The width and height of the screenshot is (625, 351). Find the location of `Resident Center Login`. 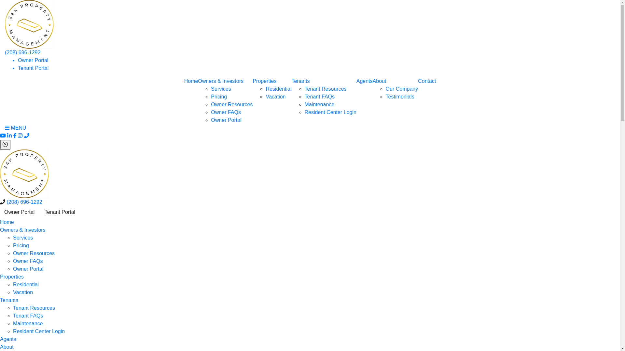

Resident Center Login is located at coordinates (39, 331).